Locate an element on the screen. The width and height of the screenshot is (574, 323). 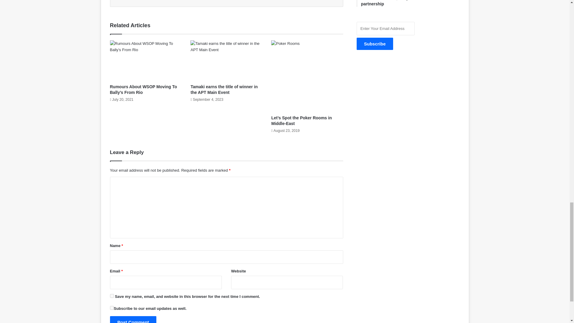
yes is located at coordinates (112, 307).